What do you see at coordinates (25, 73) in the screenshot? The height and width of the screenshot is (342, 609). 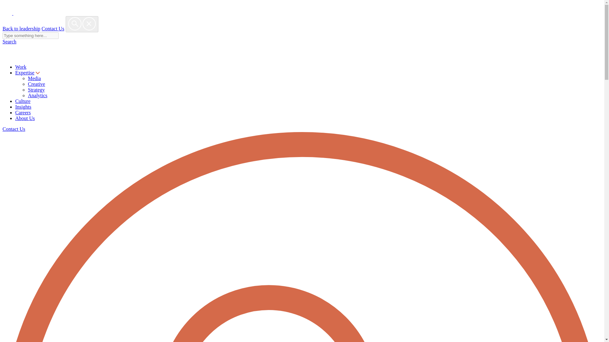 I see `Expertise` at bounding box center [25, 73].